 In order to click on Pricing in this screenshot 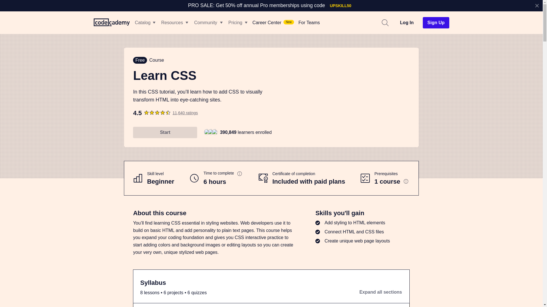, I will do `click(238, 23)`.